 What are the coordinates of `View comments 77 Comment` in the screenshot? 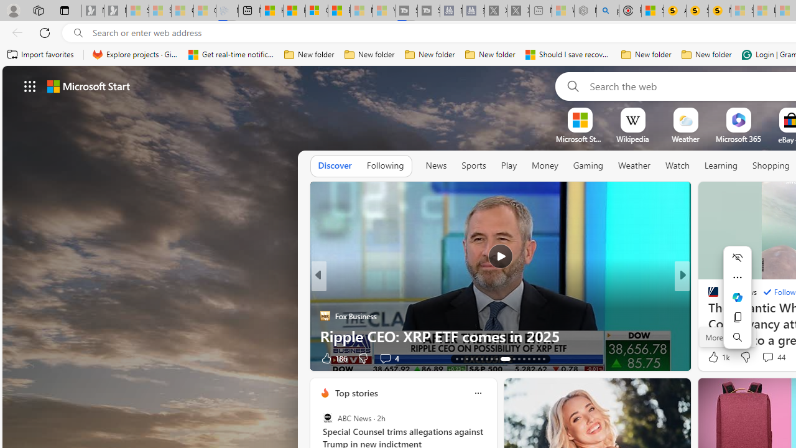 It's located at (7, 358).